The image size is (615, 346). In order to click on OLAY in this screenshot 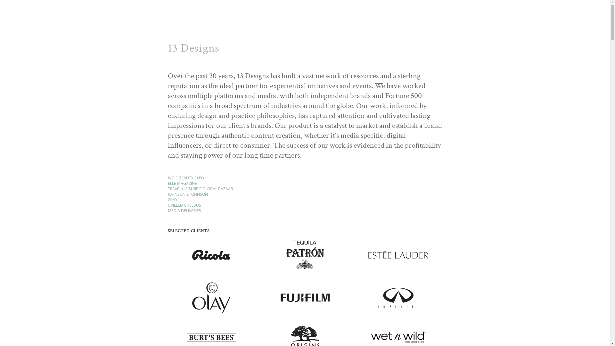, I will do `click(173, 200)`.